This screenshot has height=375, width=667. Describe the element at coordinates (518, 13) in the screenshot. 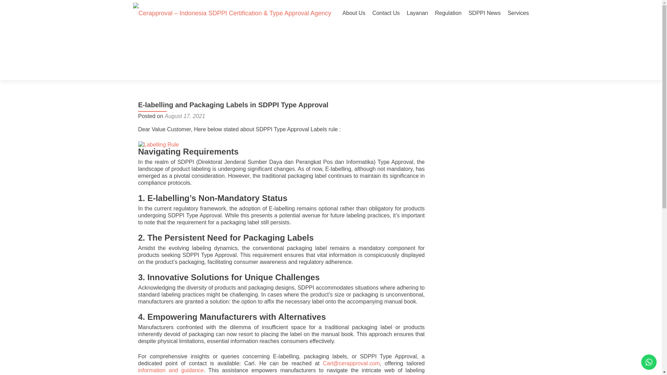

I see `Services` at that location.